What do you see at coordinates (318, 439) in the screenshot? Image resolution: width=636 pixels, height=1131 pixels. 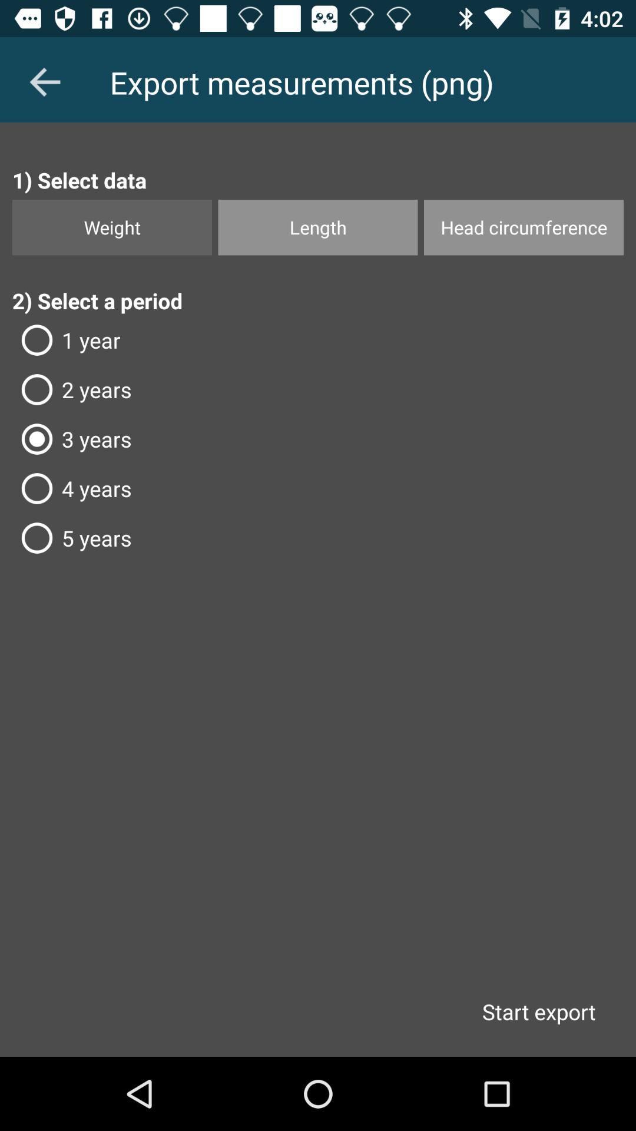 I see `open 3 years icon` at bounding box center [318, 439].